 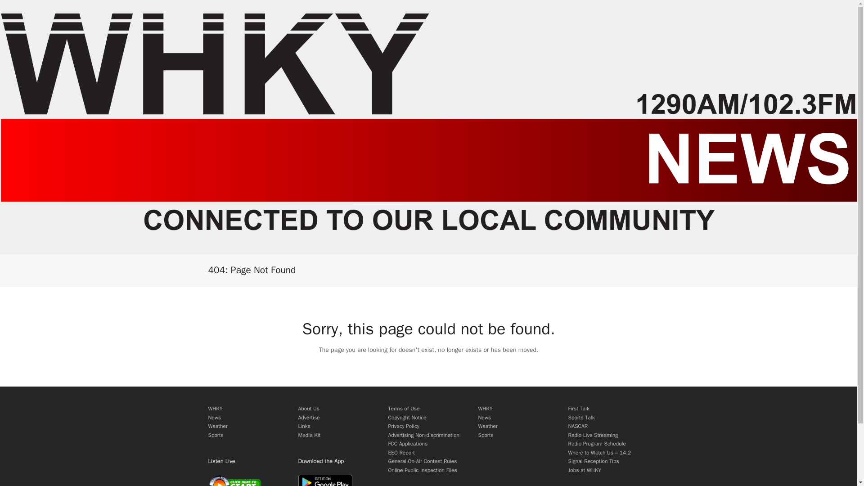 What do you see at coordinates (308, 408) in the screenshot?
I see `About Us` at bounding box center [308, 408].